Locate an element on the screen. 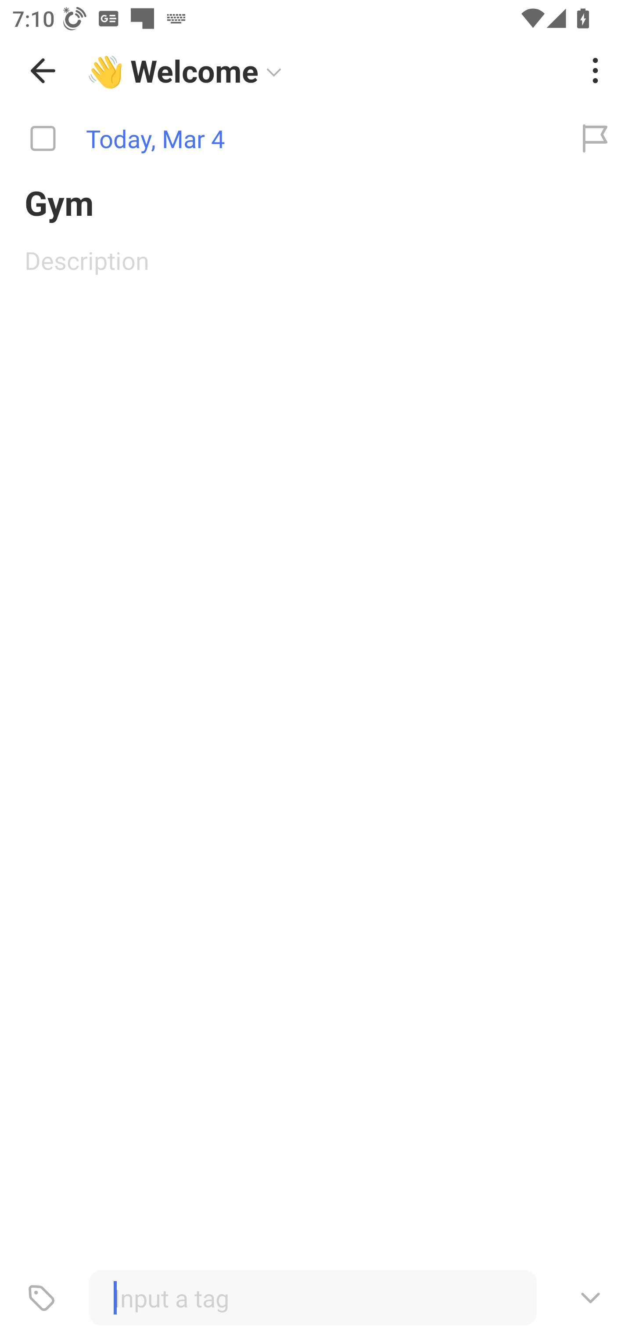 The image size is (632, 1336). 👋 Welcome is located at coordinates (327, 71).